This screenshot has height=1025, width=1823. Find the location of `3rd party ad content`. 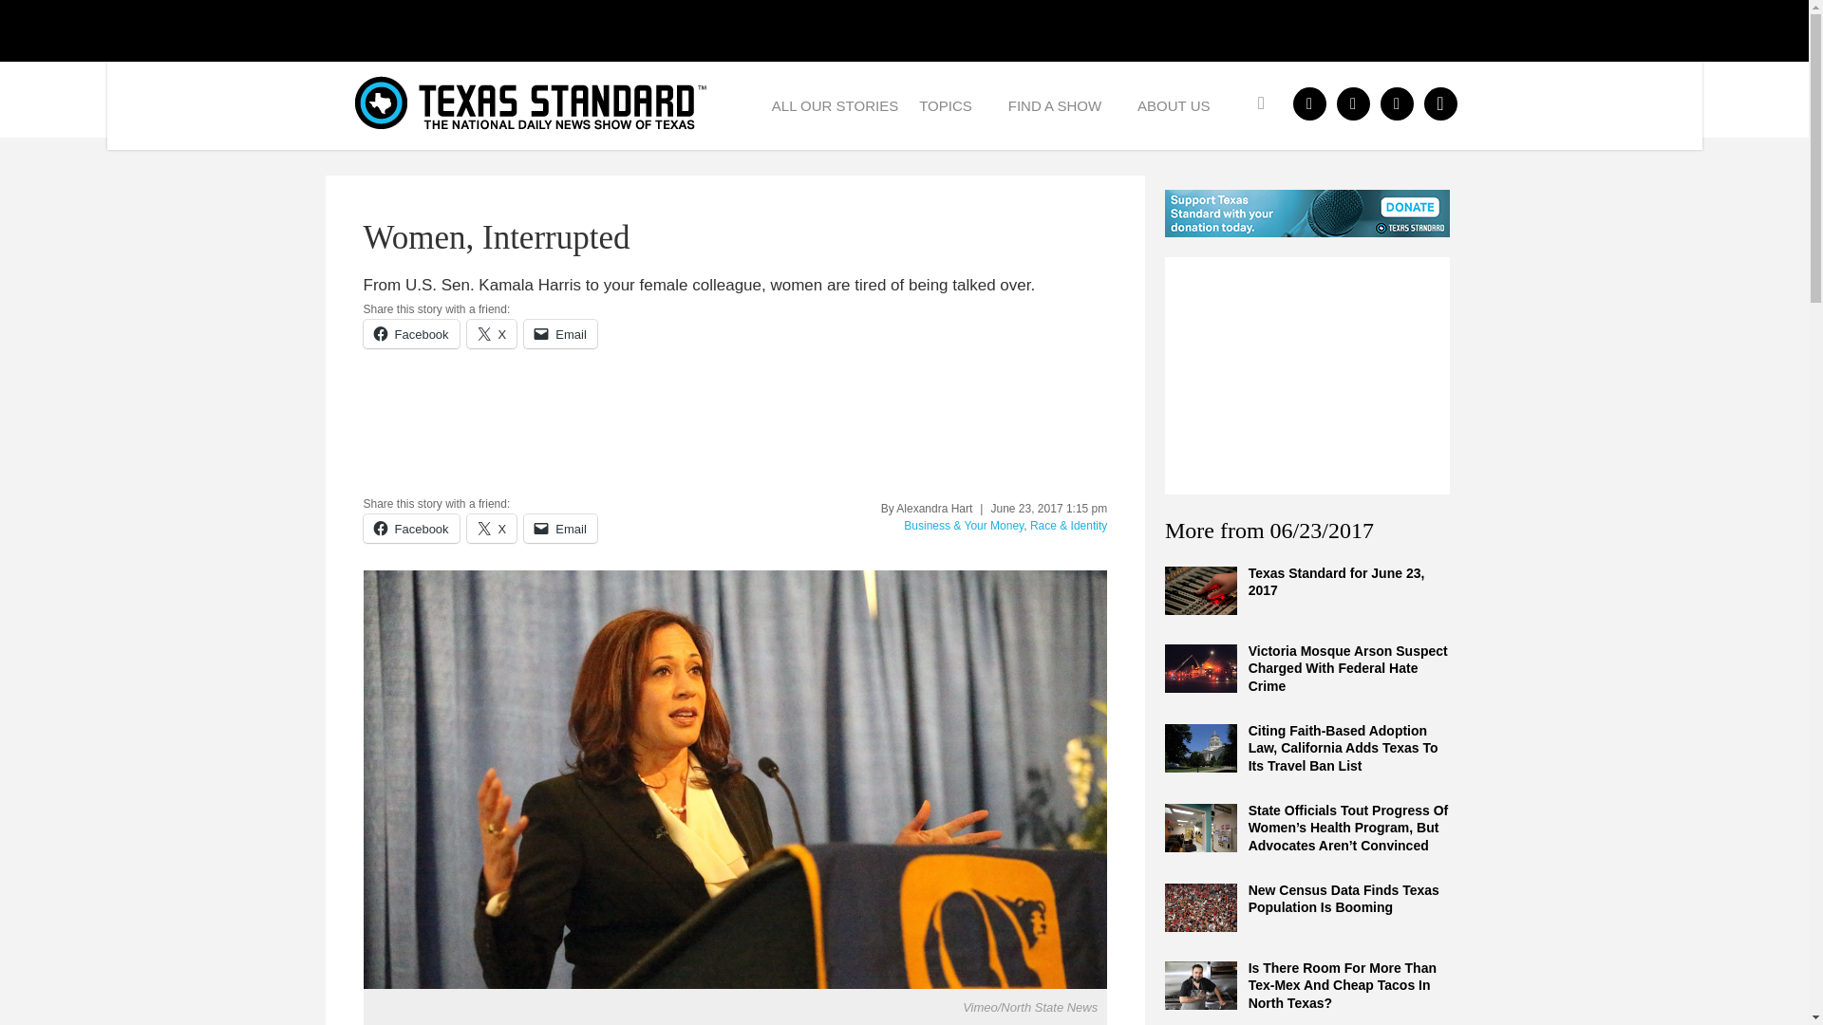

3rd party ad content is located at coordinates (1306, 376).